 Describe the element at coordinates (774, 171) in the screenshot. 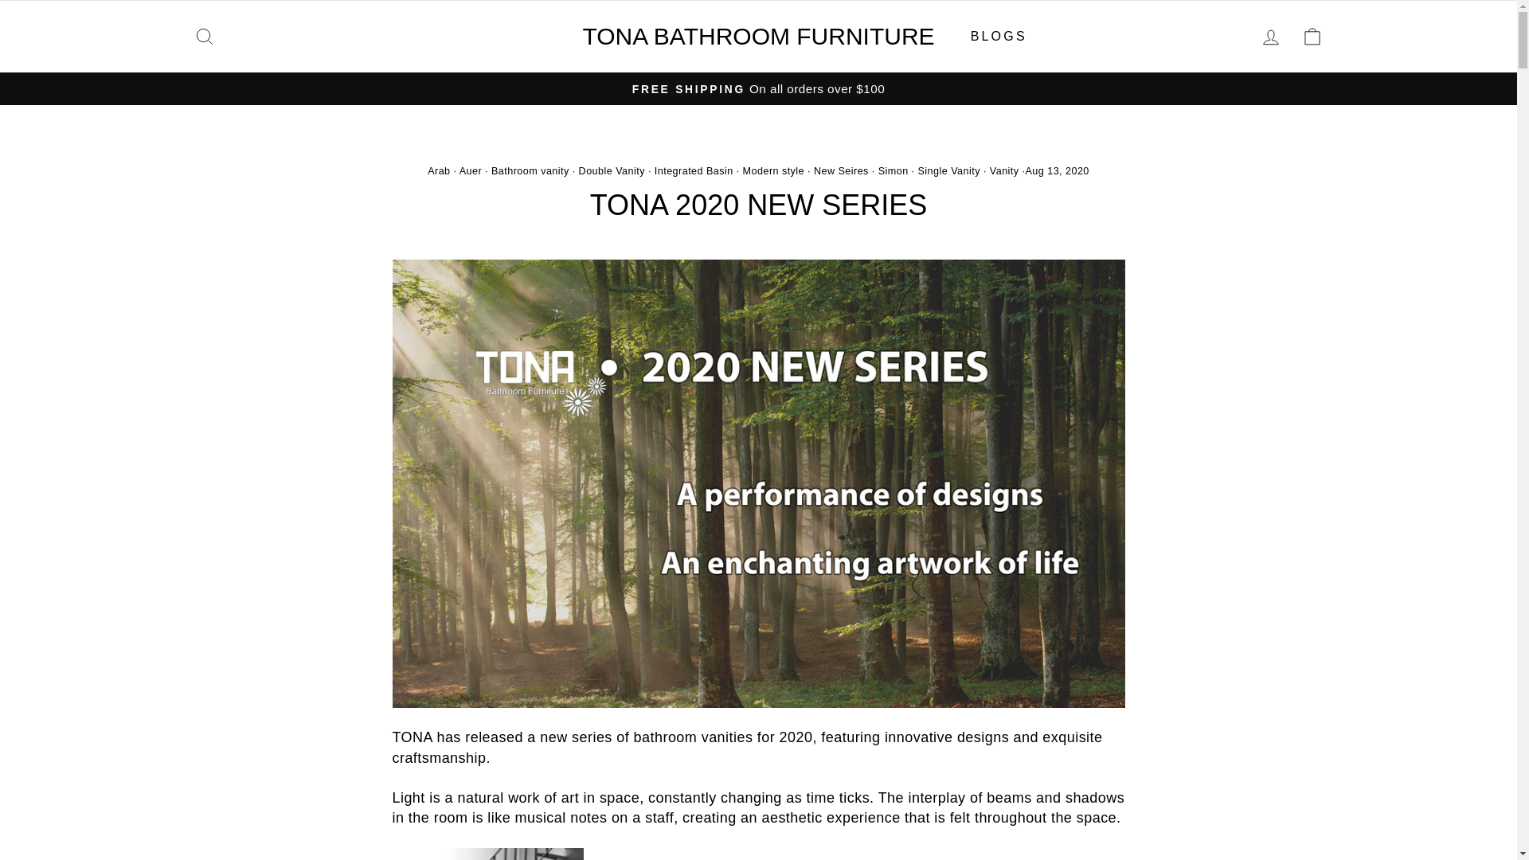

I see `Modern style` at that location.